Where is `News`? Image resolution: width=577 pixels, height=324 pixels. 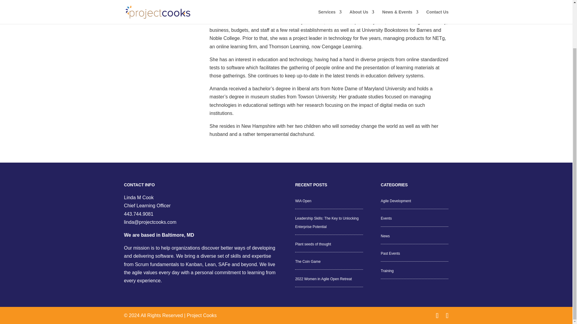
News is located at coordinates (385, 236).